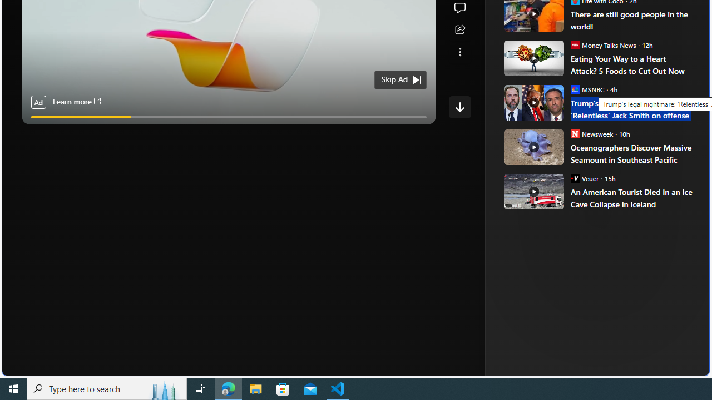  What do you see at coordinates (592, 133) in the screenshot?
I see `Newsweek Newsweek` at bounding box center [592, 133].